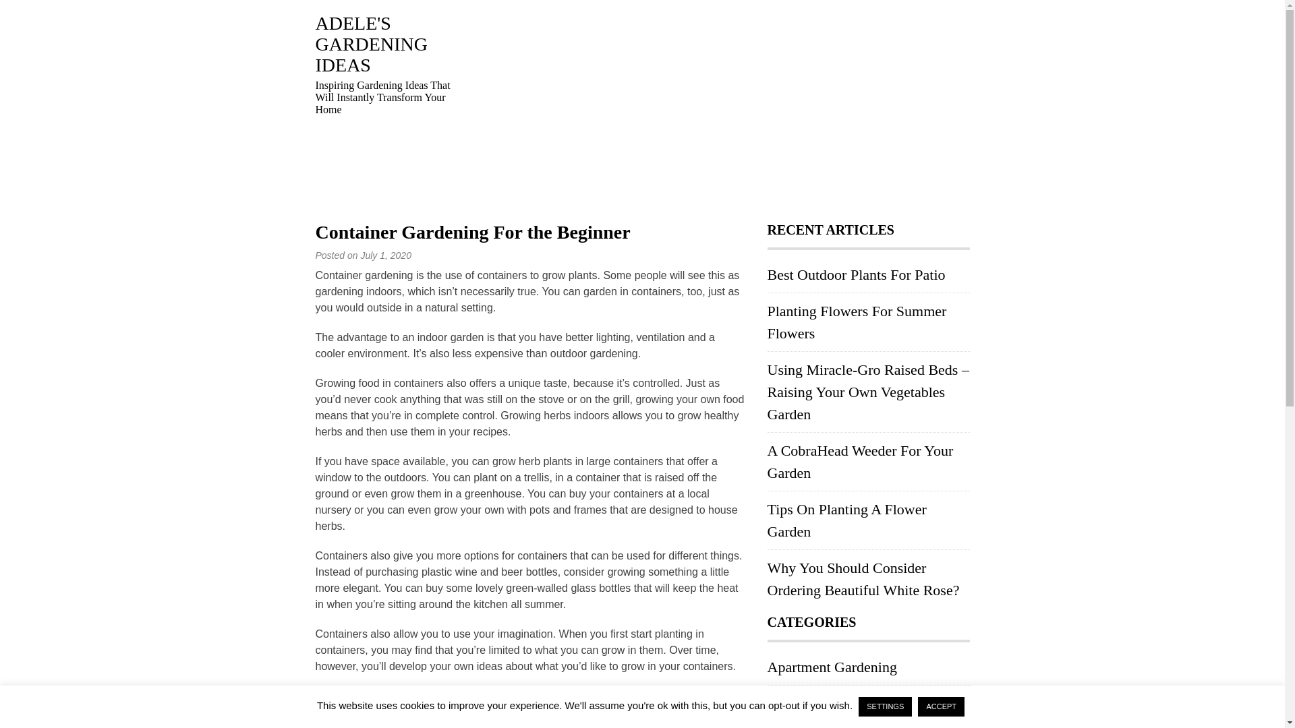 Image resolution: width=1295 pixels, height=728 pixels. Describe the element at coordinates (371, 44) in the screenshot. I see `ADELE'S GARDENING IDEAS` at that location.